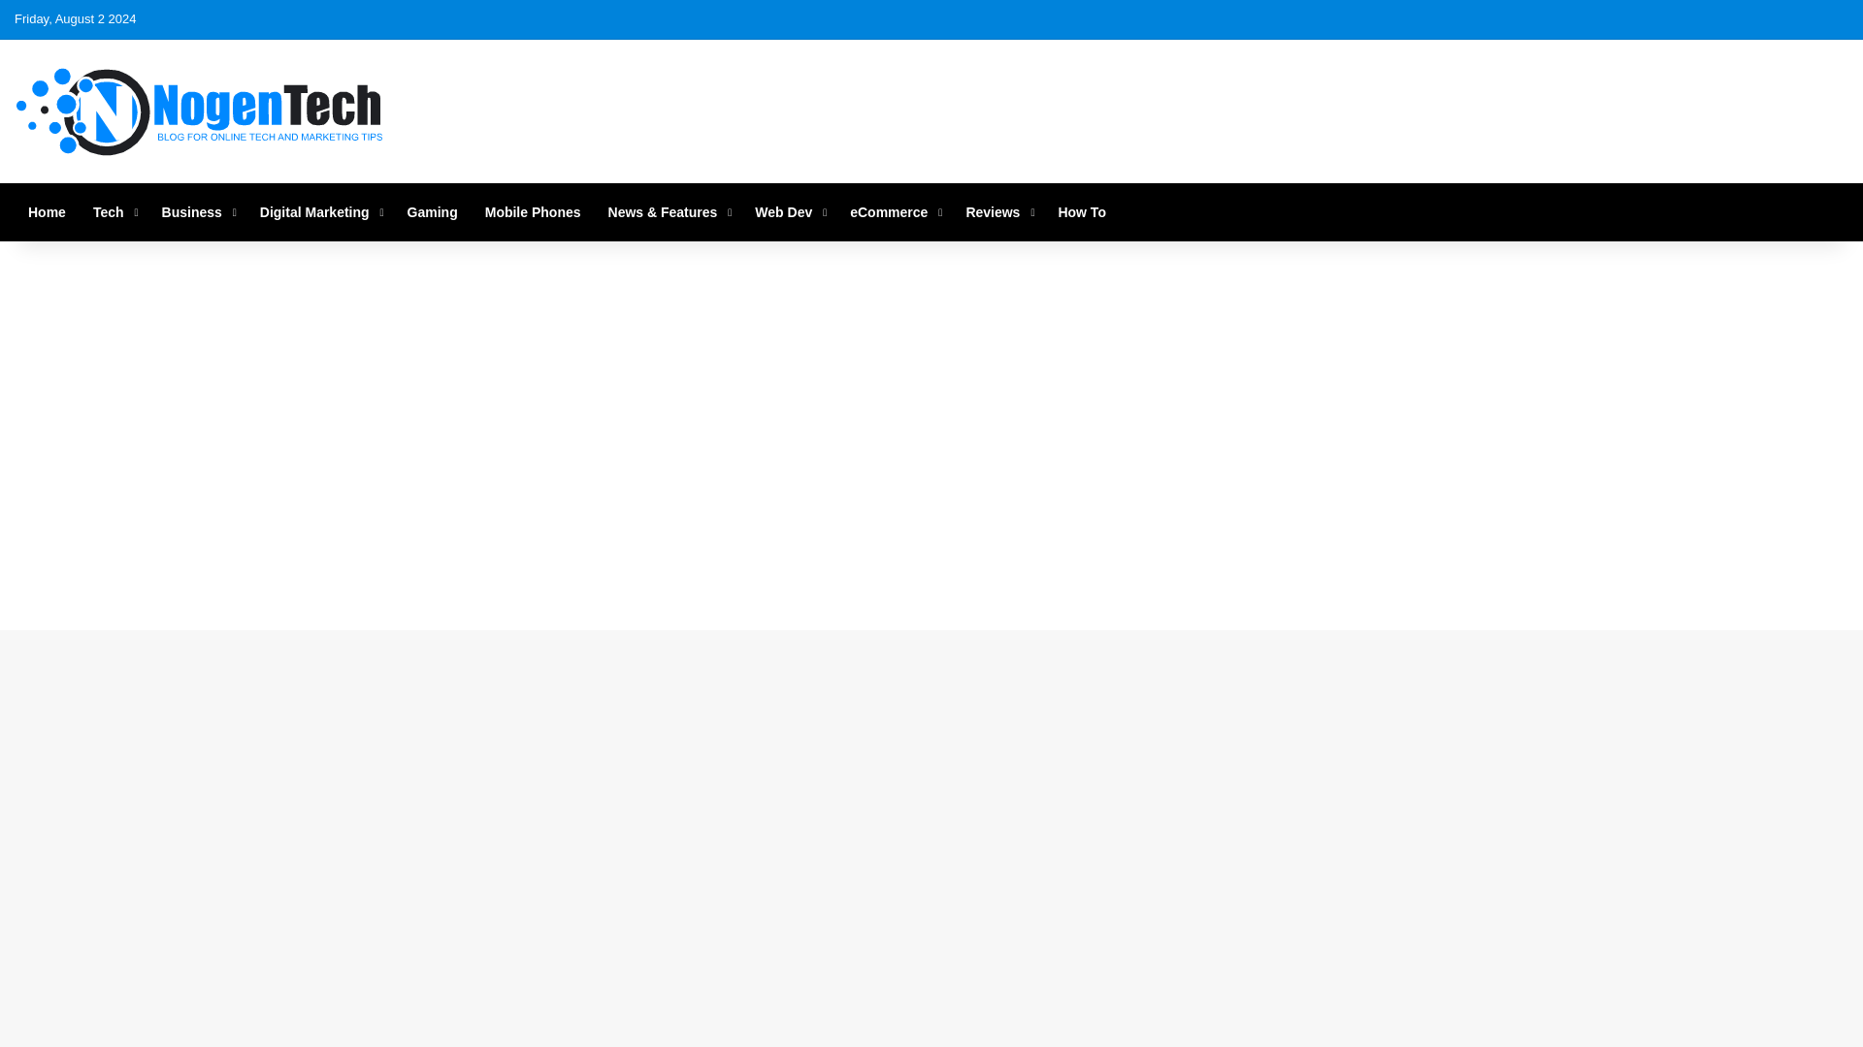  I want to click on Digital Marketing, so click(319, 212).